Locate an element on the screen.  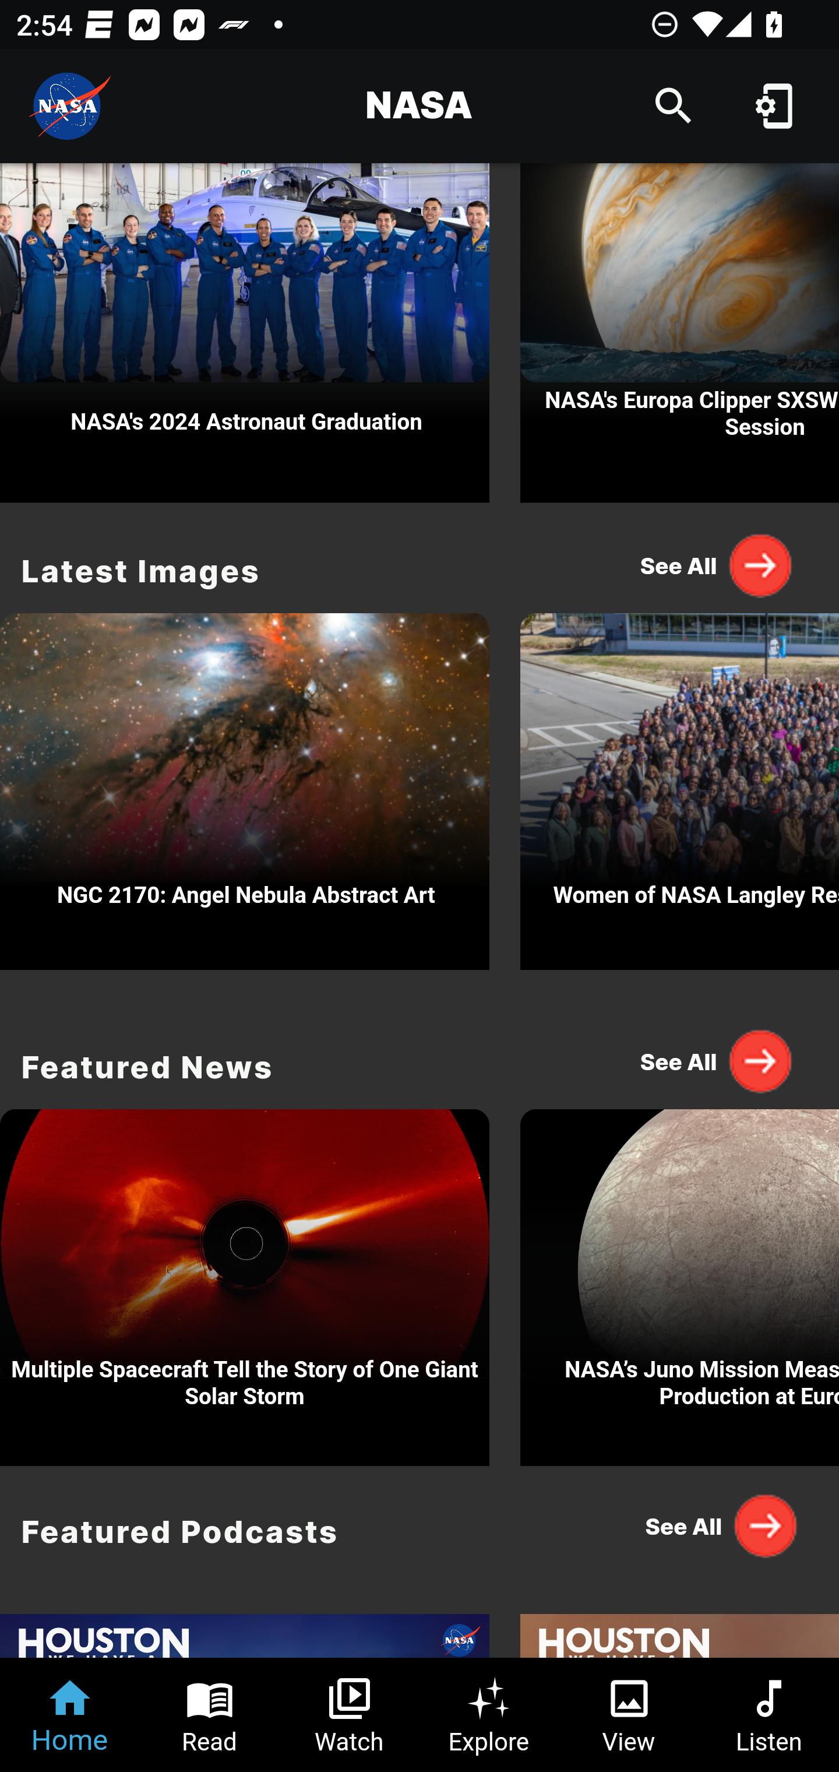
Listen
Tab 6 of 6 is located at coordinates (769, 1715).